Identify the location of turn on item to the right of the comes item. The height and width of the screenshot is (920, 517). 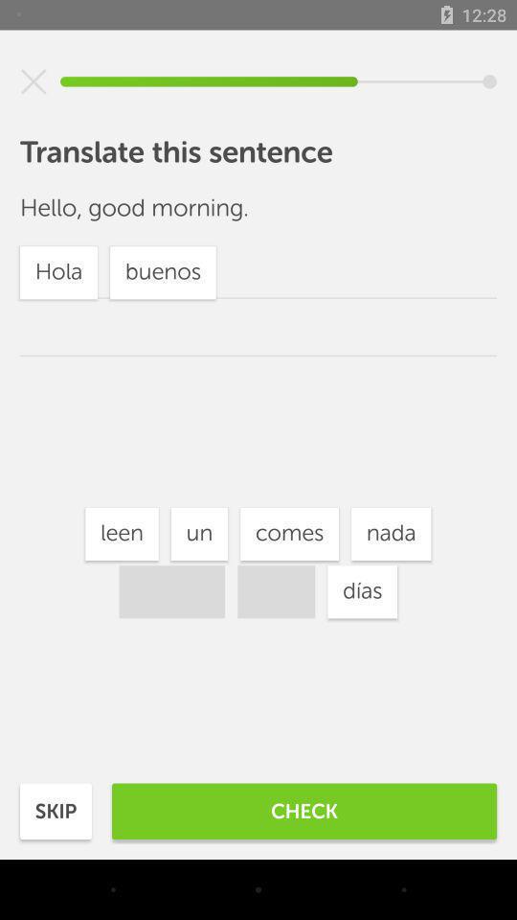
(391, 534).